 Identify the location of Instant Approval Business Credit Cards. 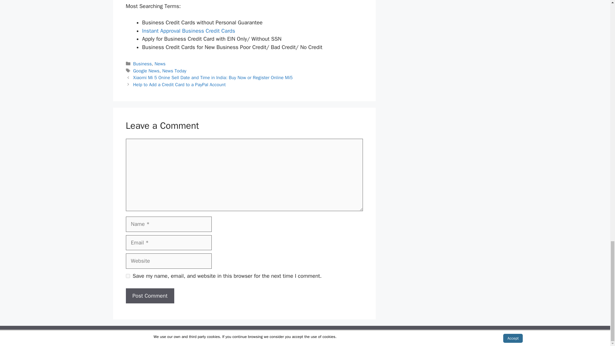
(189, 31).